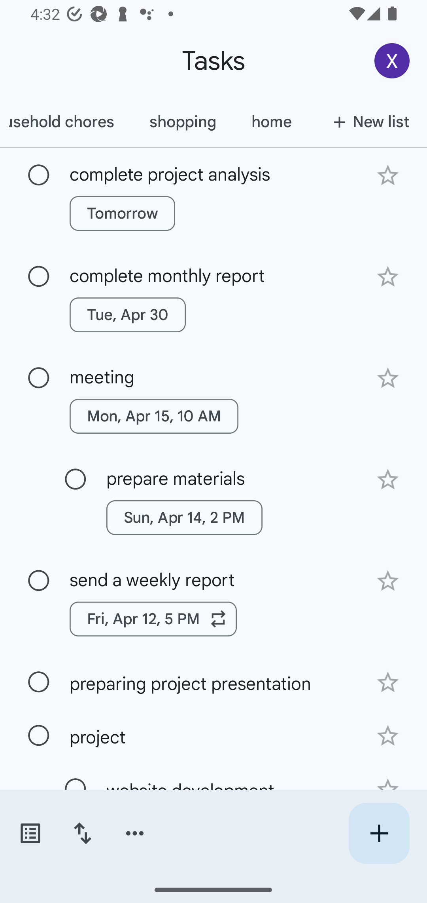  I want to click on Add star, so click(387, 378).